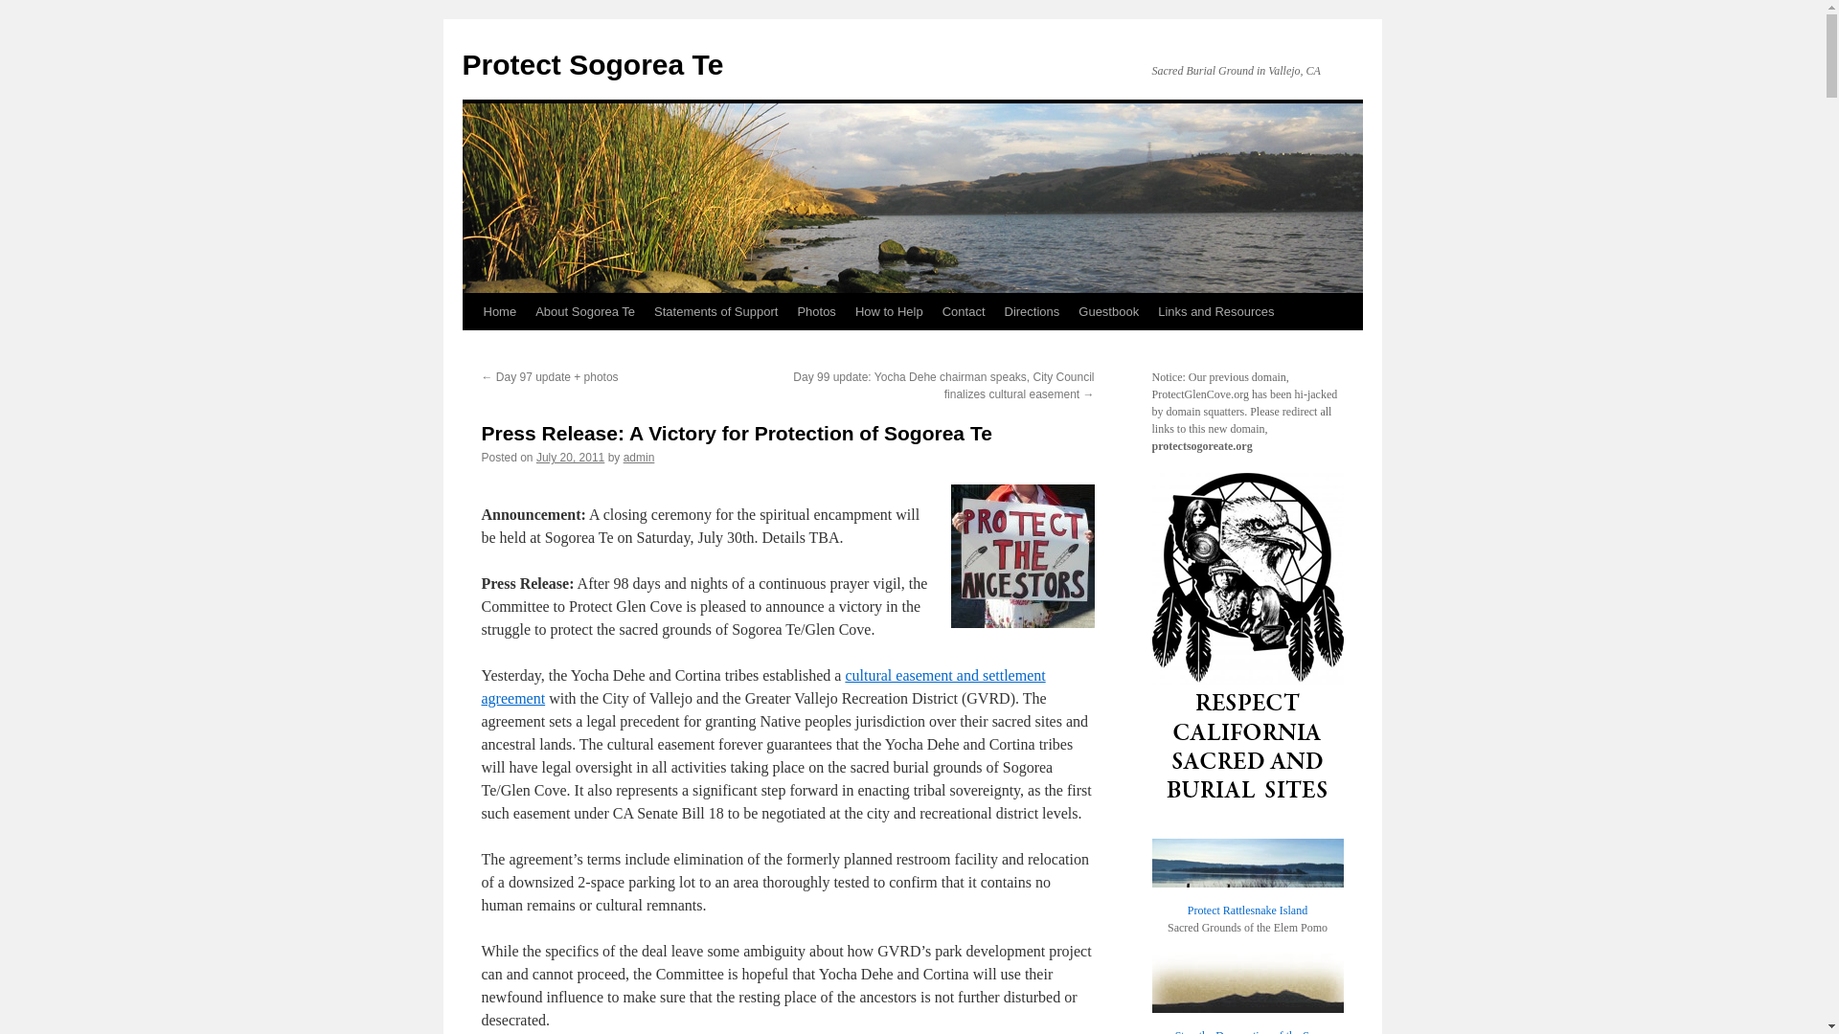 The height and width of the screenshot is (1034, 1839). Describe the element at coordinates (499, 311) in the screenshot. I see `Home` at that location.